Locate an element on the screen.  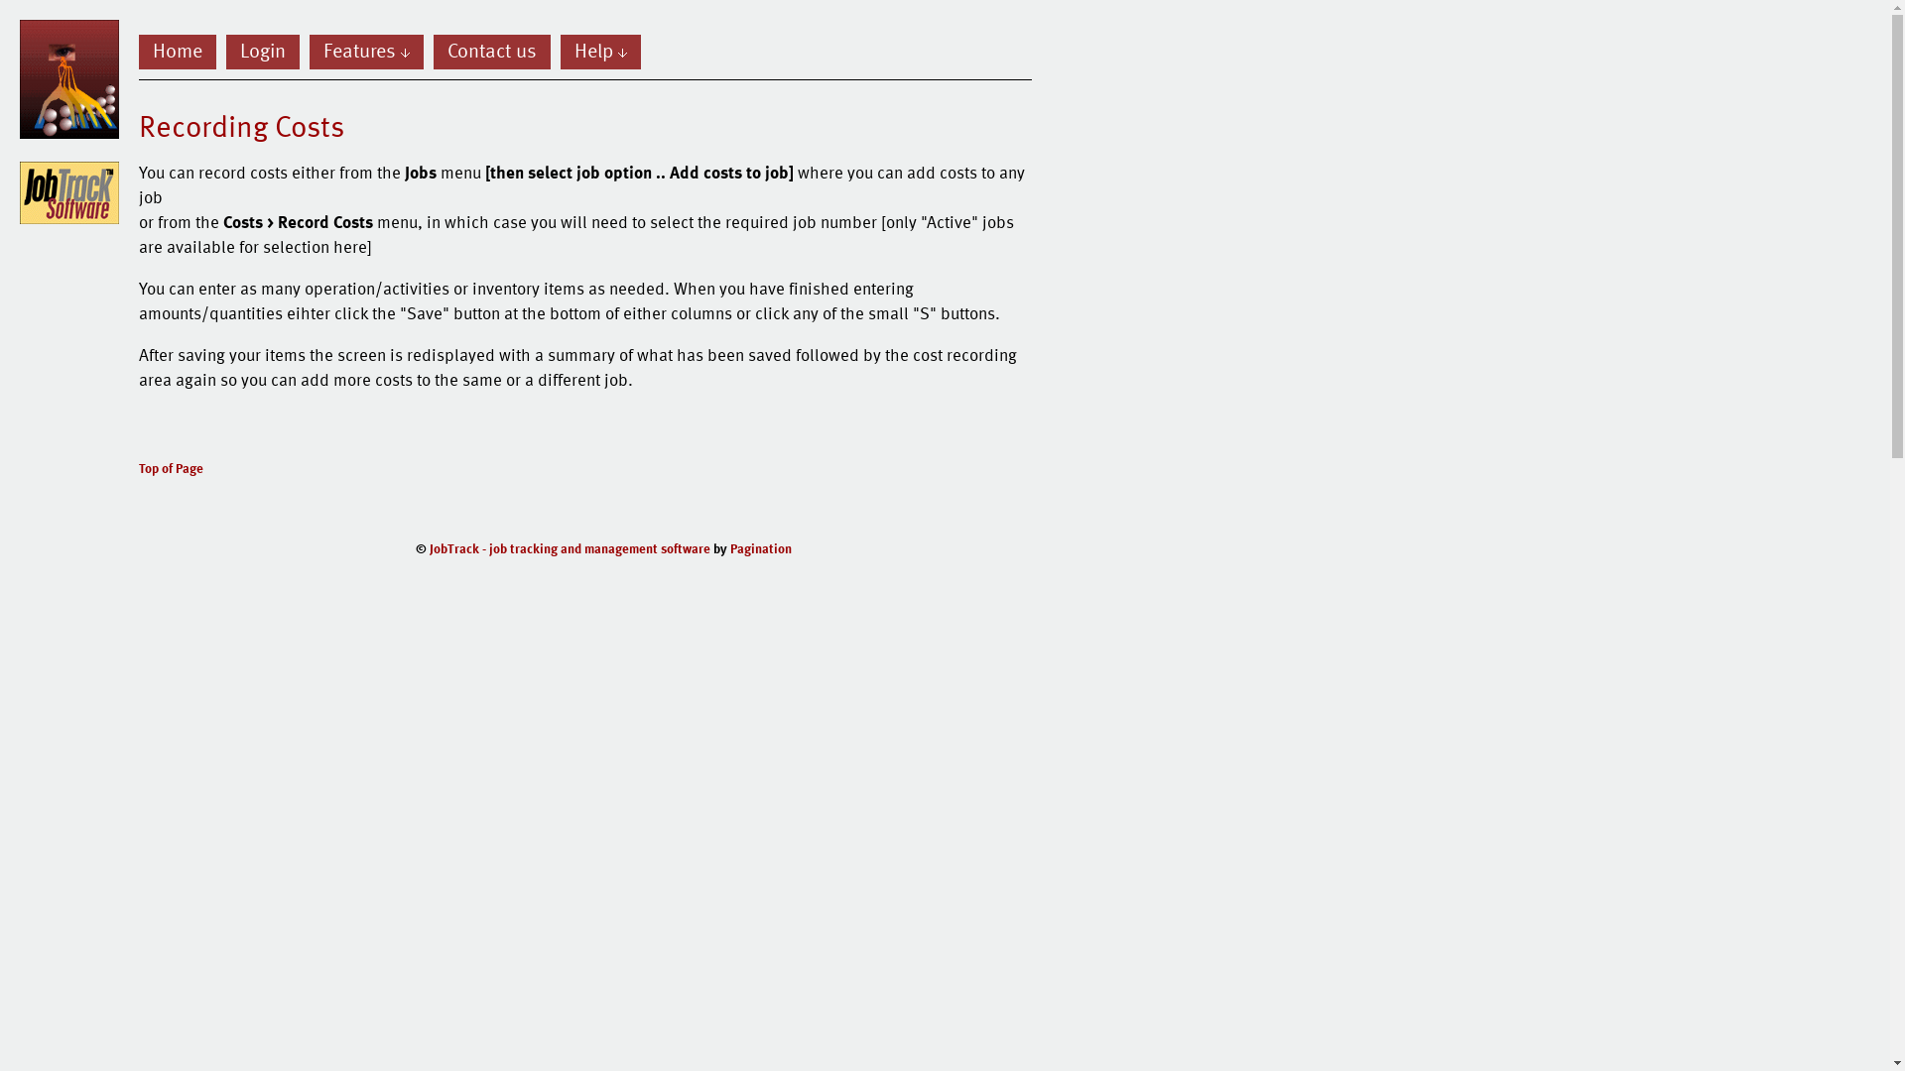
Pagination is located at coordinates (761, 548).